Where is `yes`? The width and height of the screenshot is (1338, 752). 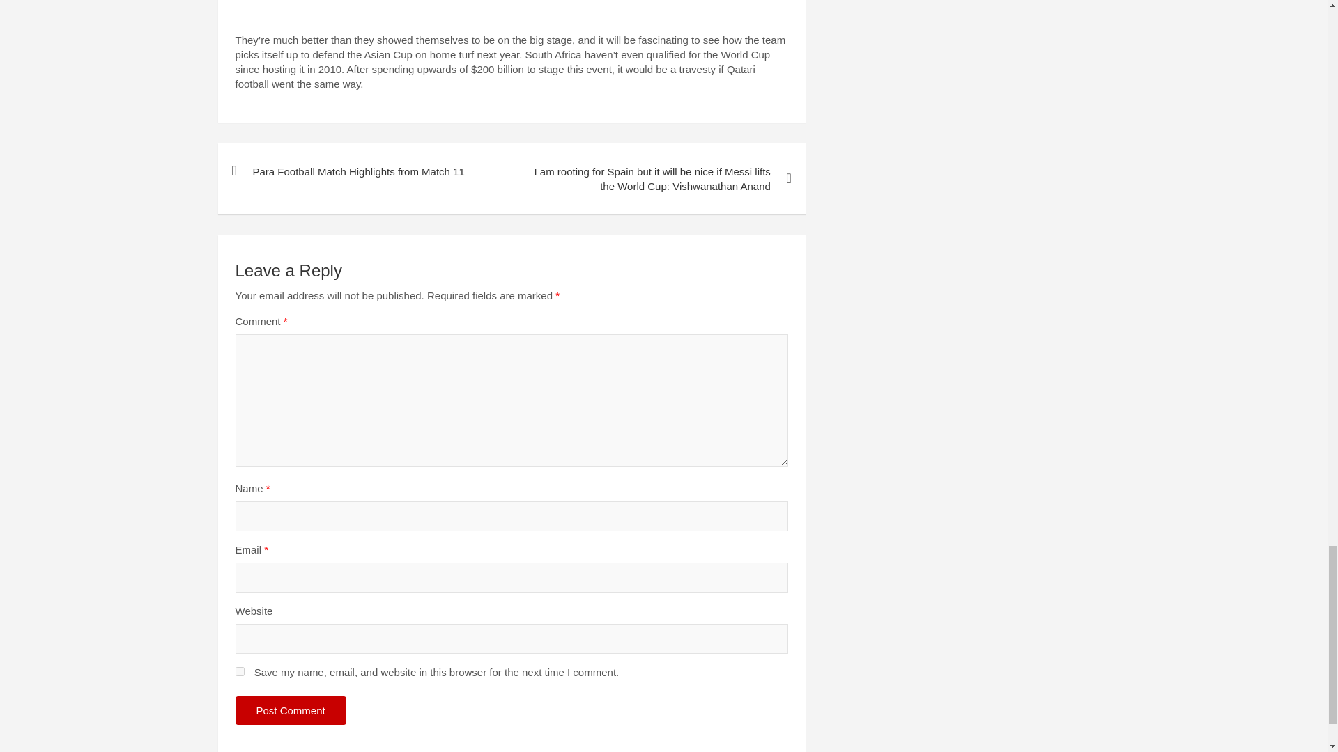
yes is located at coordinates (240, 671).